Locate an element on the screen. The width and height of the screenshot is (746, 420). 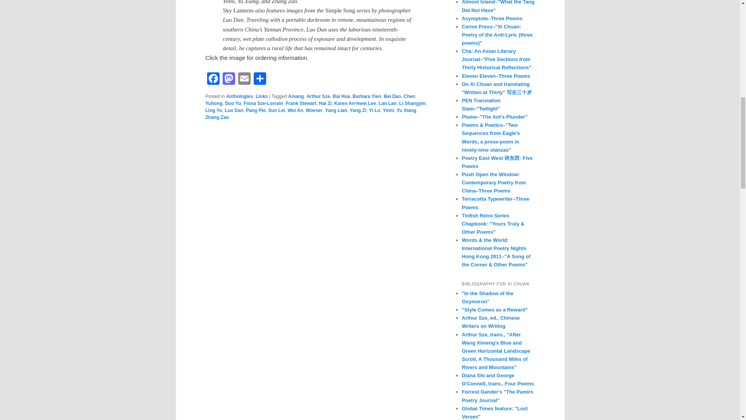
Pang Pei is located at coordinates (256, 110).